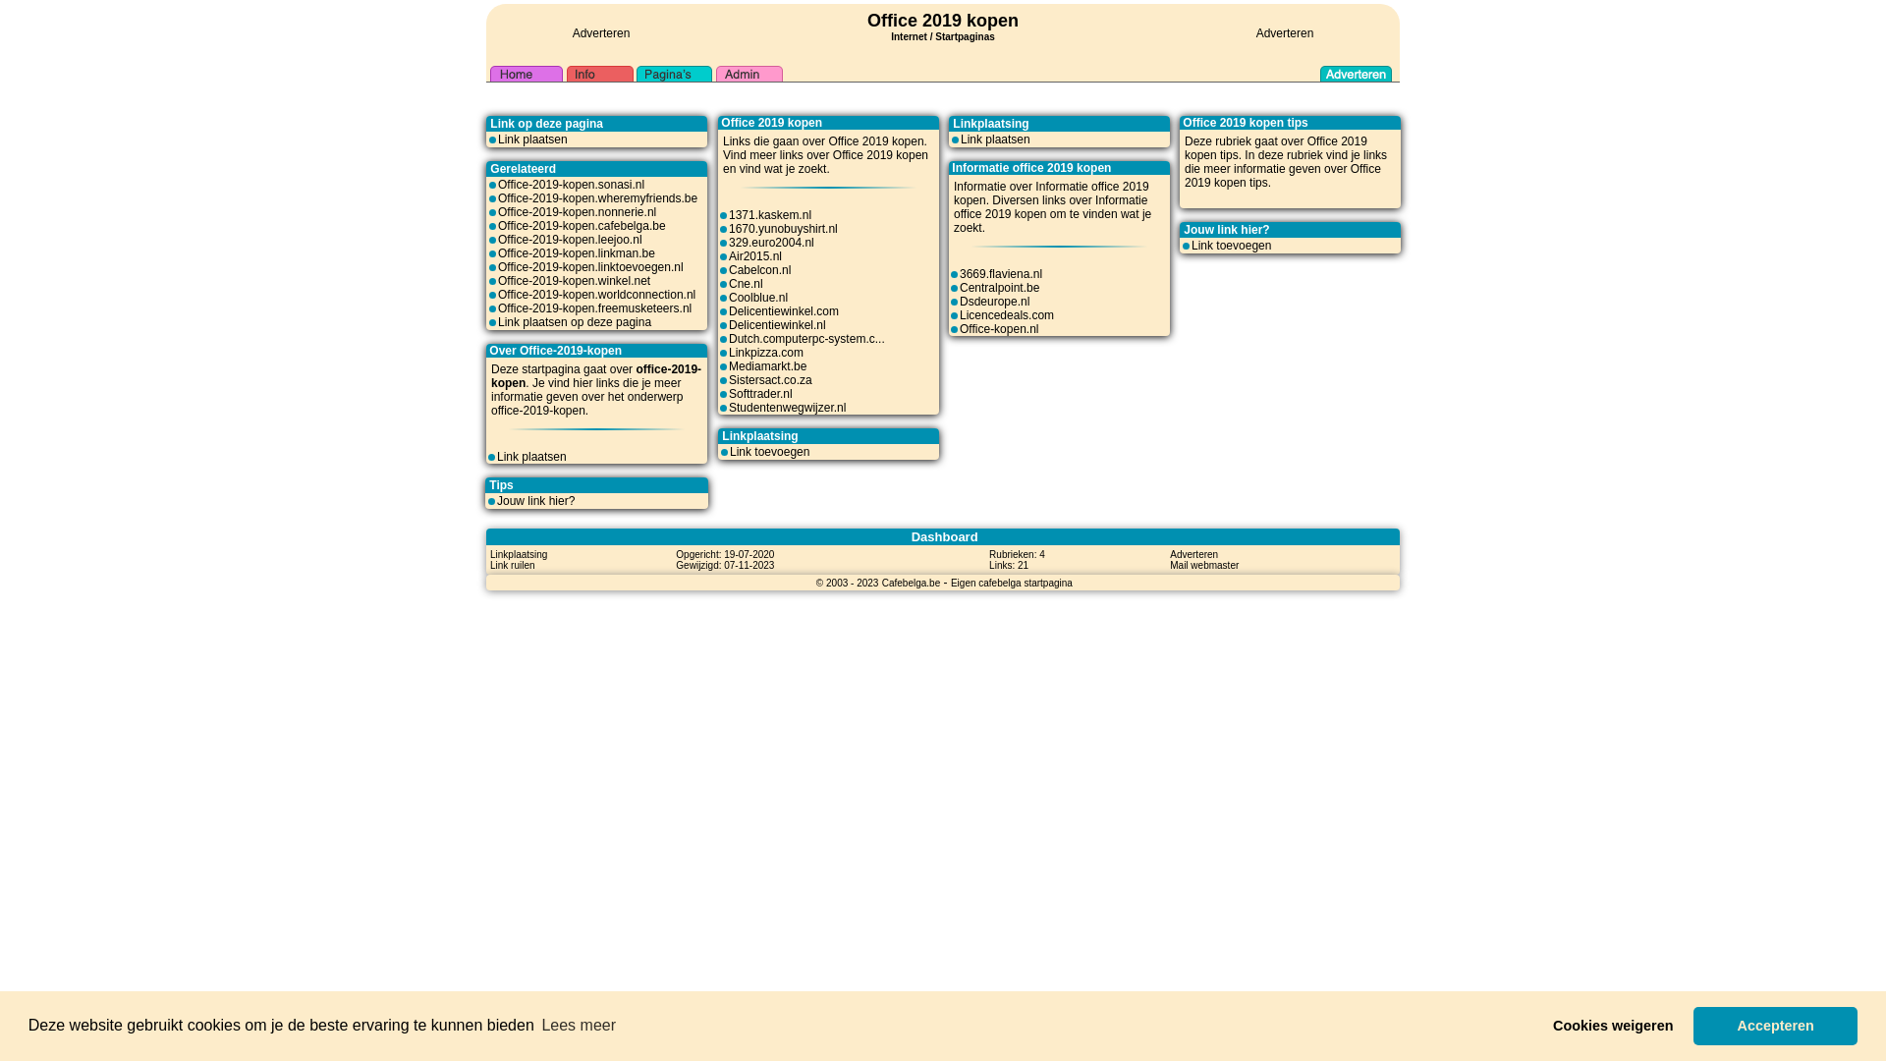 The image size is (1886, 1061). I want to click on Link plaatsen, so click(532, 457).